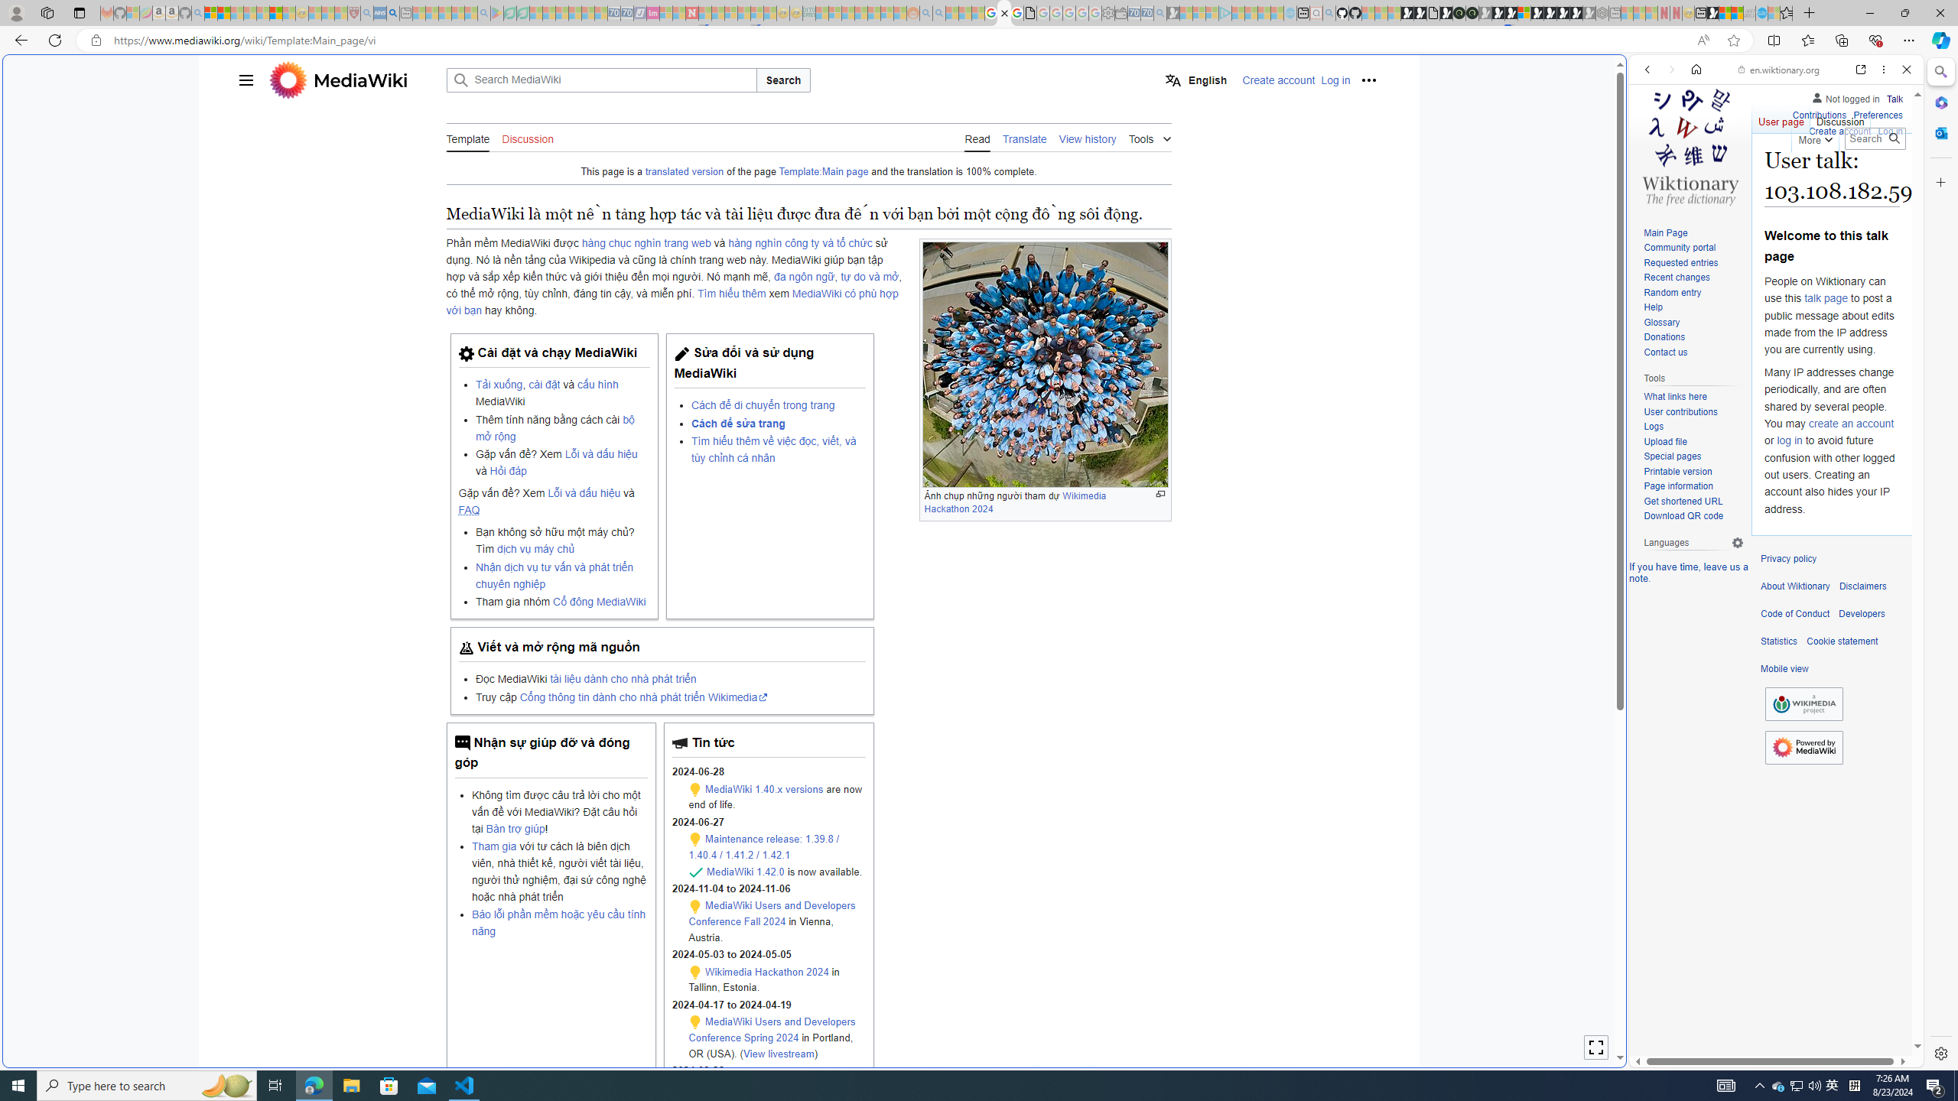  Describe the element at coordinates (1299, 203) in the screenshot. I see `Frequently visited` at that location.